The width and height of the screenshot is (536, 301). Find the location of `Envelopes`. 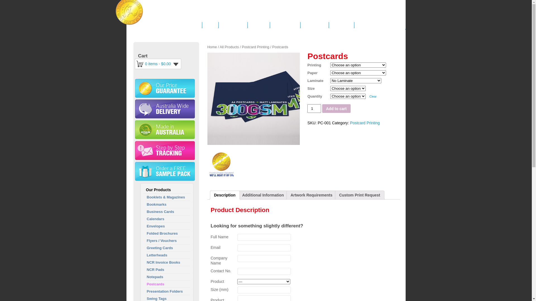

Envelopes is located at coordinates (156, 226).